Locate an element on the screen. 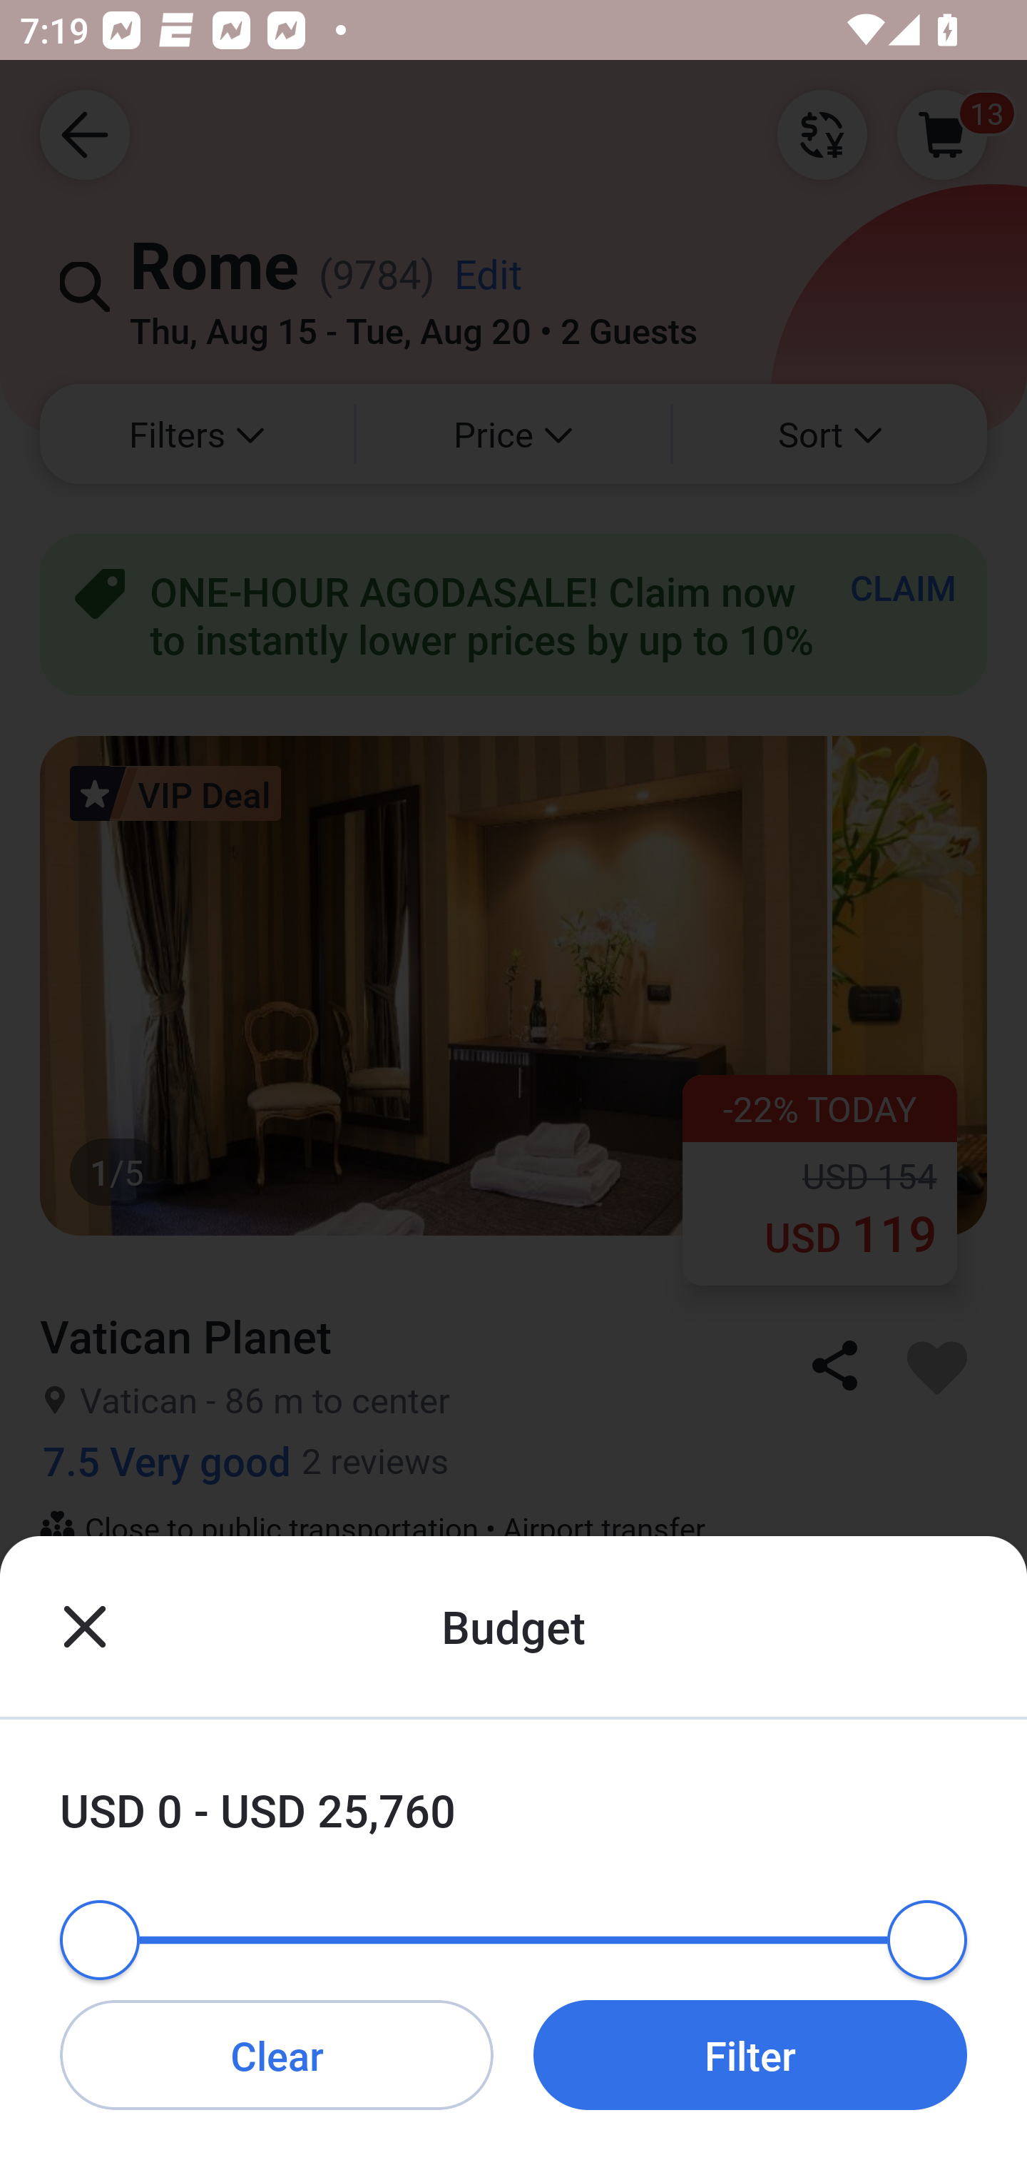 The height and width of the screenshot is (2170, 1027). Free cancellation is located at coordinates (513, 1618).